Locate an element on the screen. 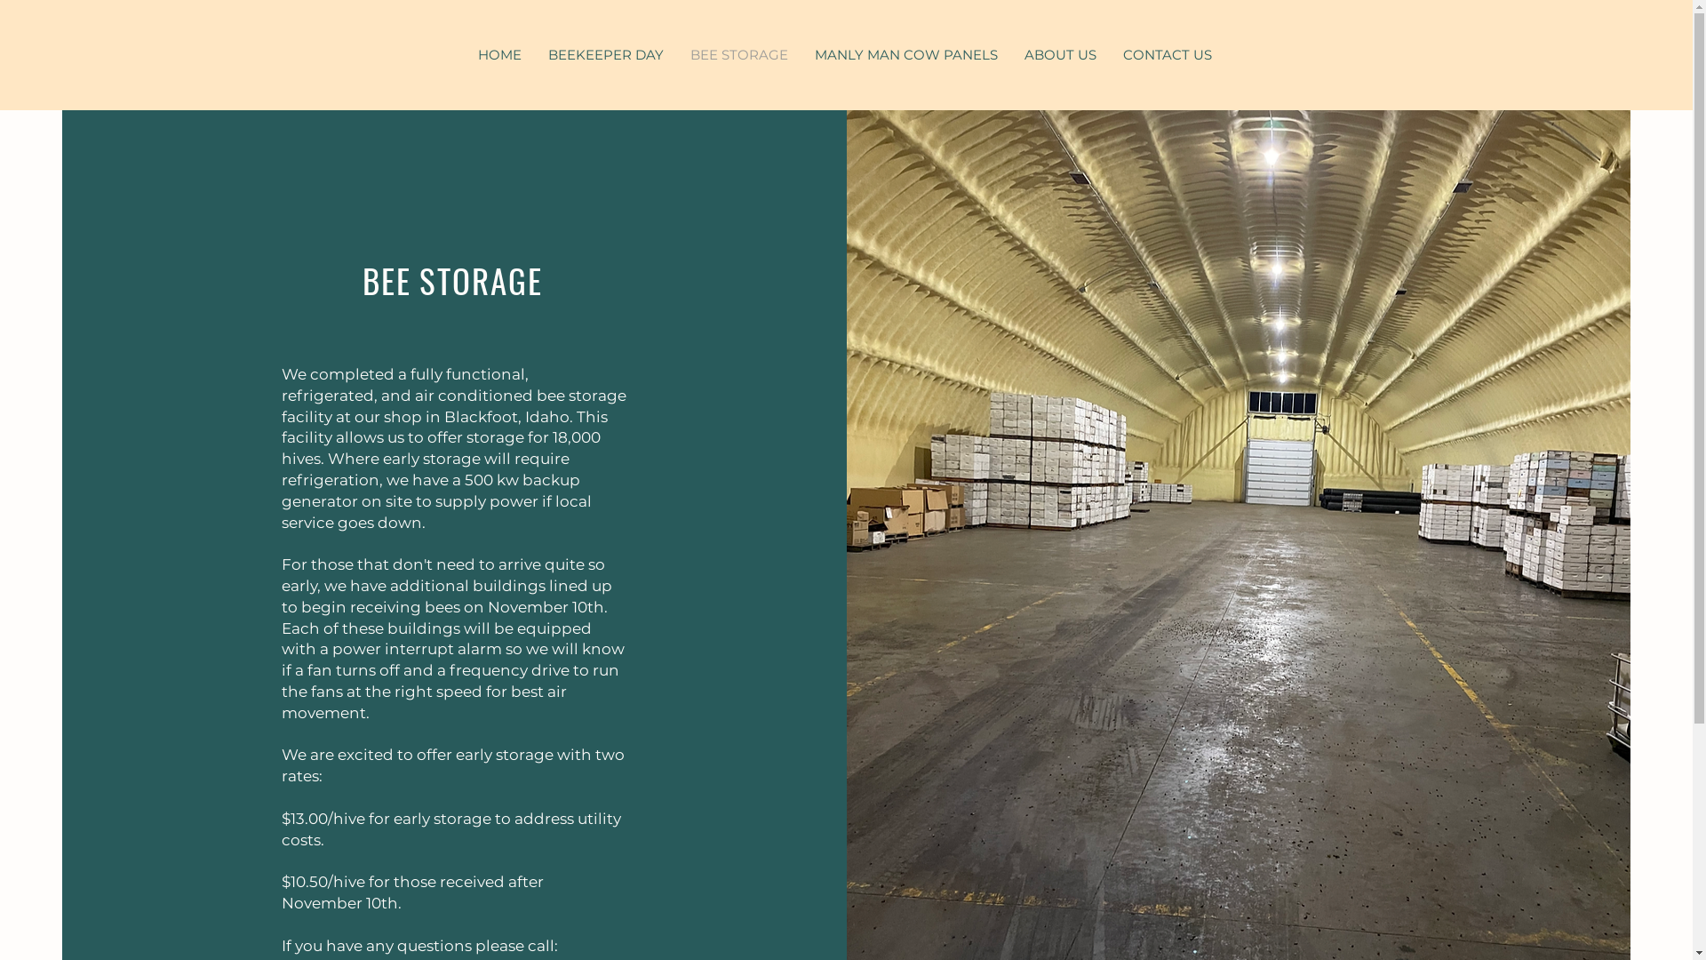  CONTACT US is located at coordinates (1167, 55).